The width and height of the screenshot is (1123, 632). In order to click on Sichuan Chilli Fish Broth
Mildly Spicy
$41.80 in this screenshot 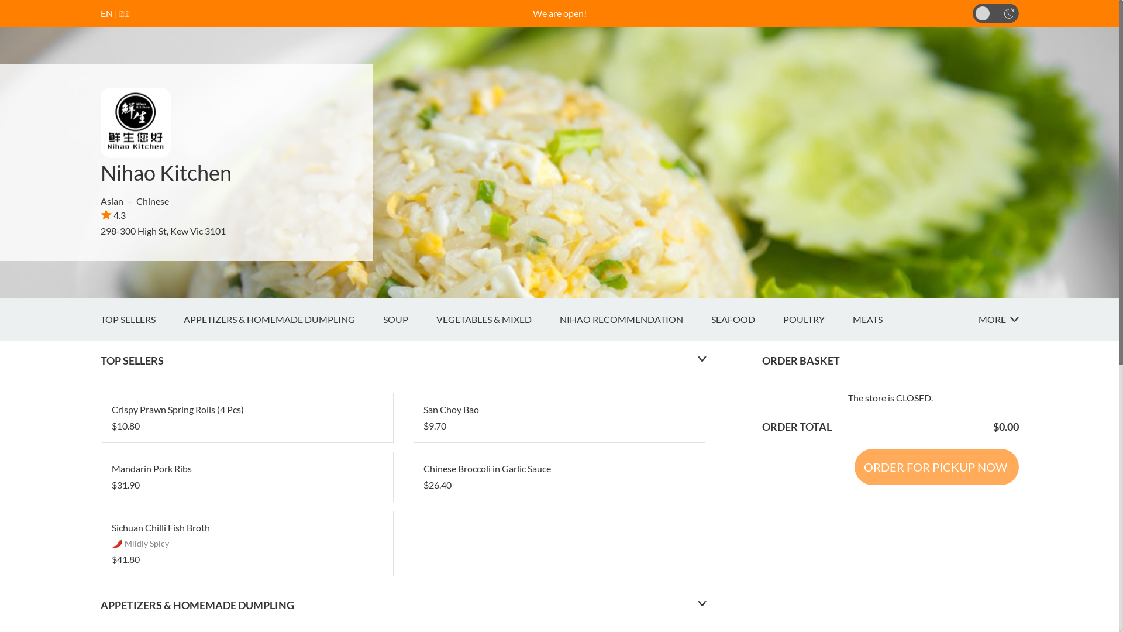, I will do `click(247, 544)`.